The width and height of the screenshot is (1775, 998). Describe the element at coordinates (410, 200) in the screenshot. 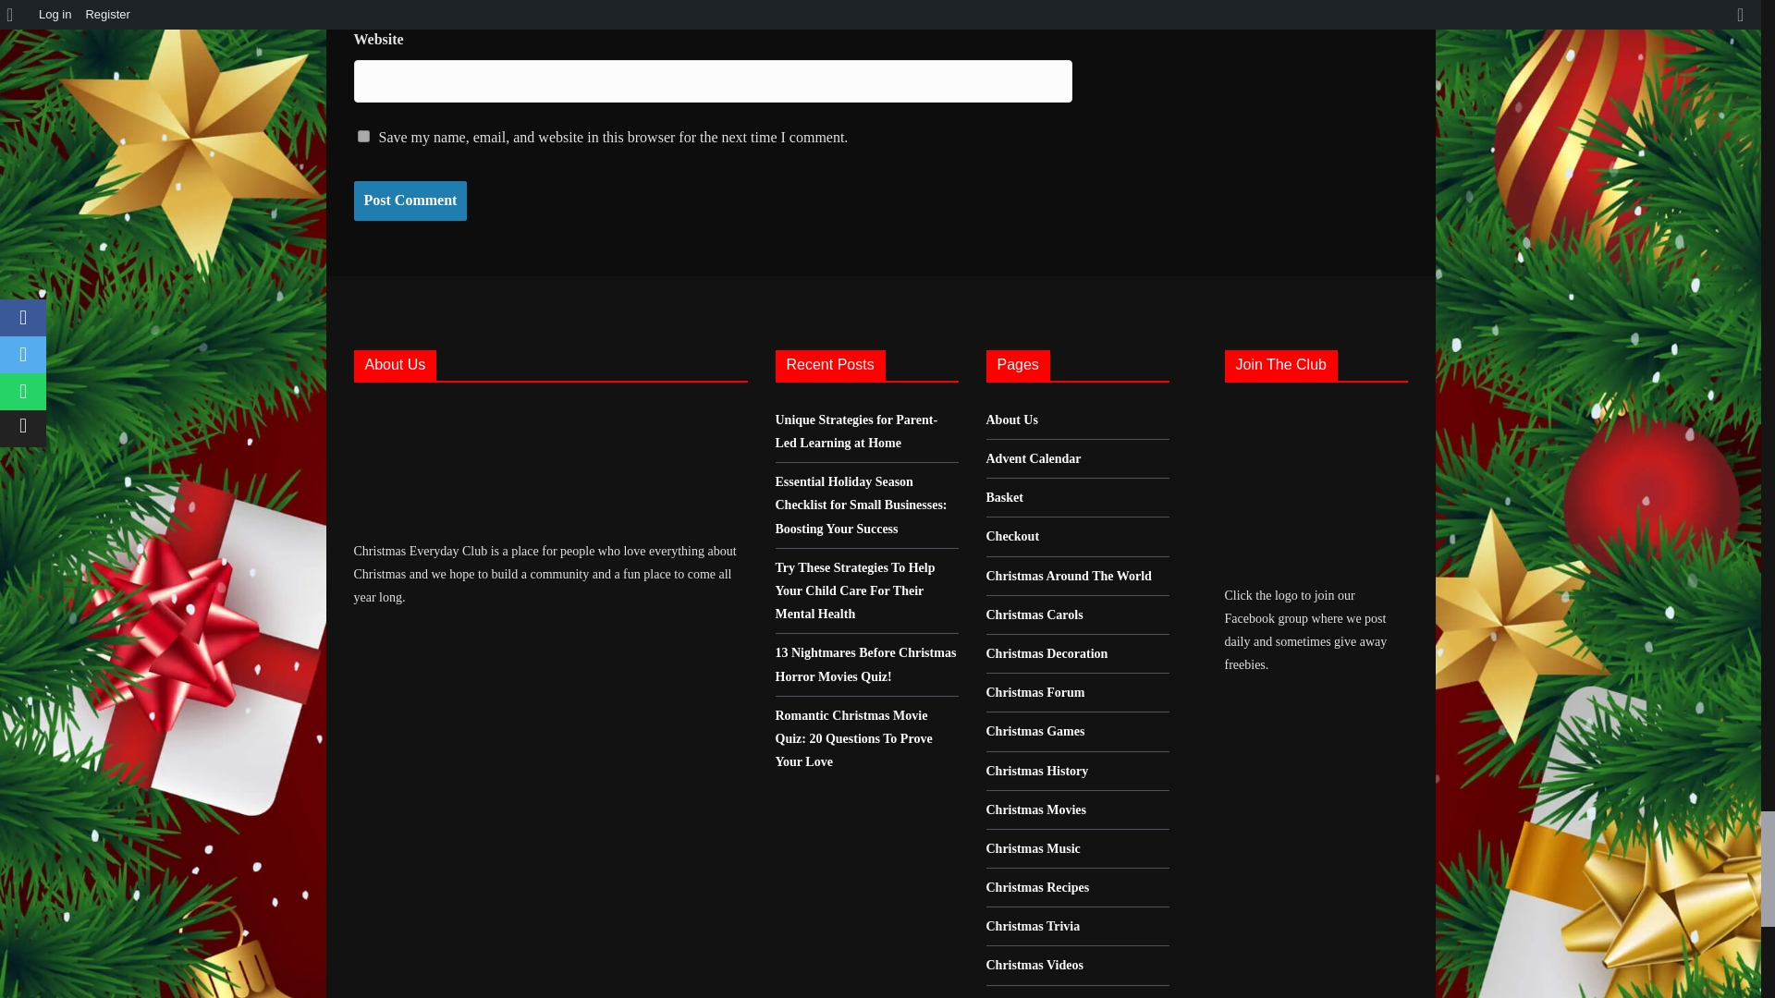

I see `Post Comment` at that location.